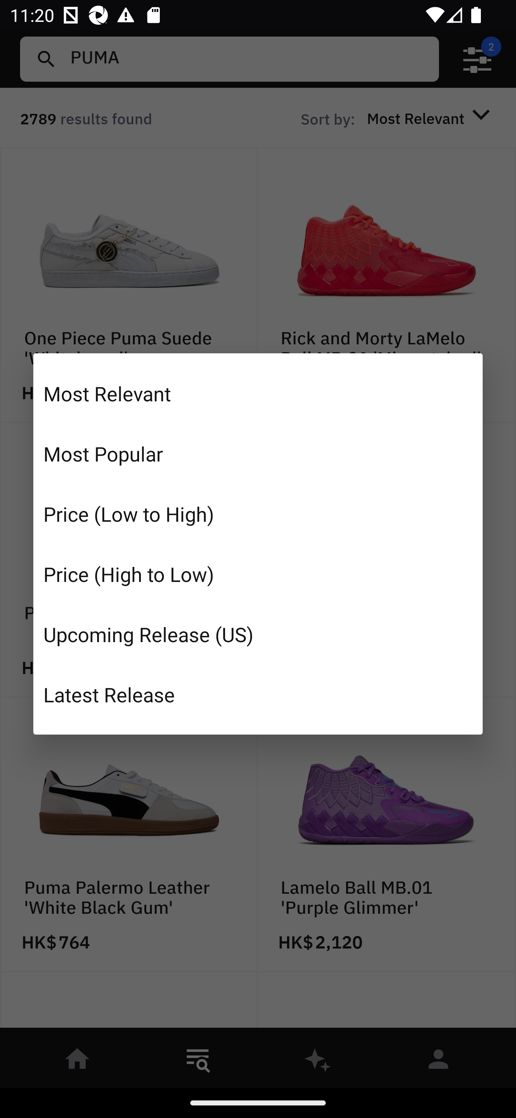 Image resolution: width=516 pixels, height=1118 pixels. What do you see at coordinates (258, 393) in the screenshot?
I see `Most Relevant` at bounding box center [258, 393].